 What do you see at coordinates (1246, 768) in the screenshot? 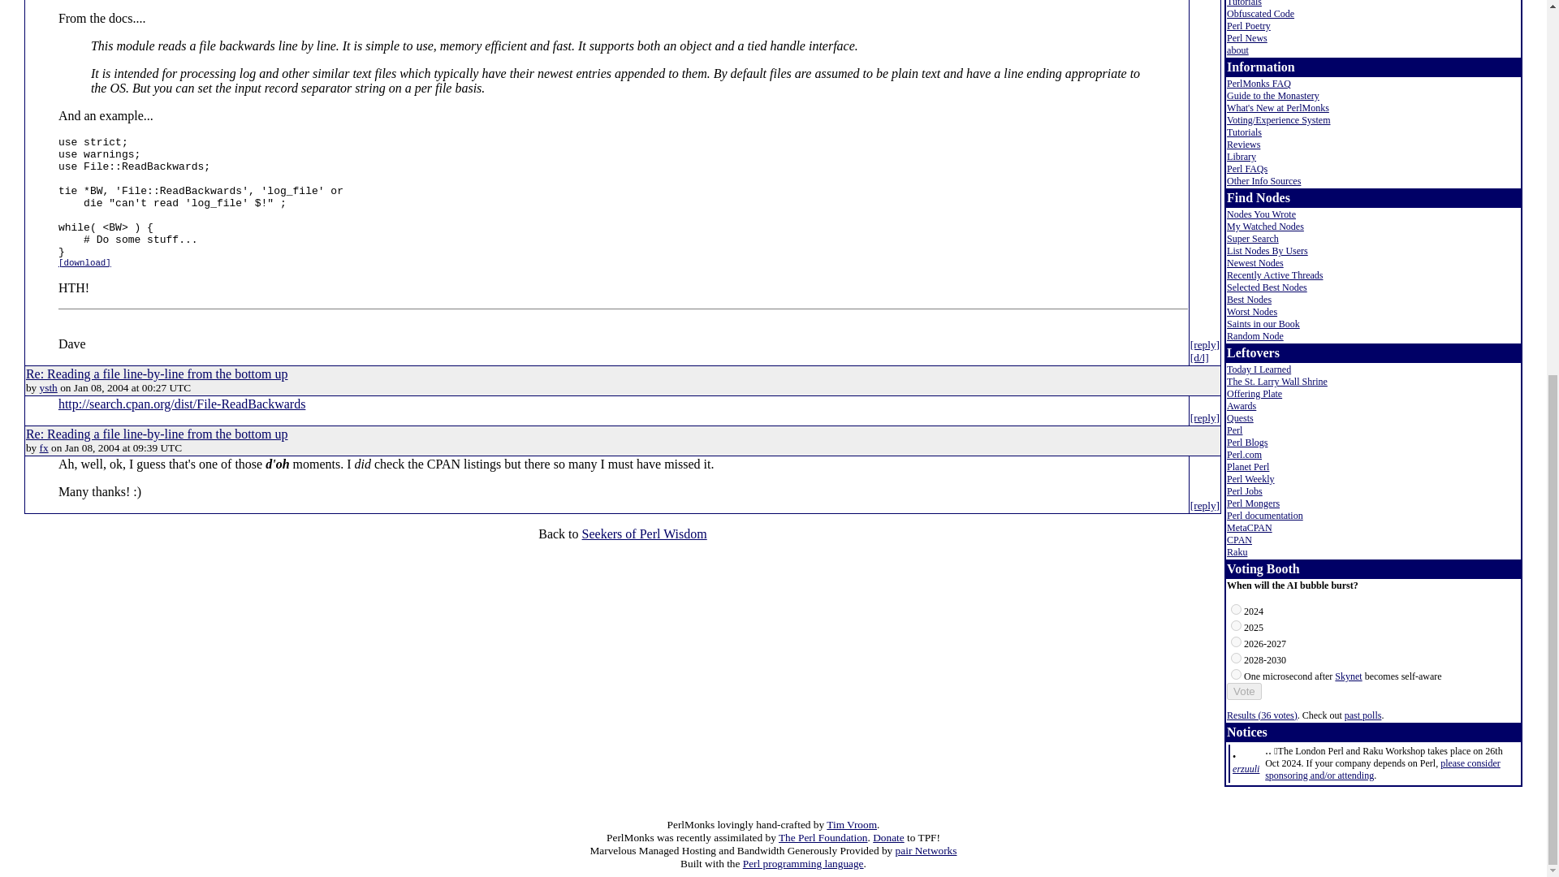
I see `2024-05-30 14:23:36` at bounding box center [1246, 768].